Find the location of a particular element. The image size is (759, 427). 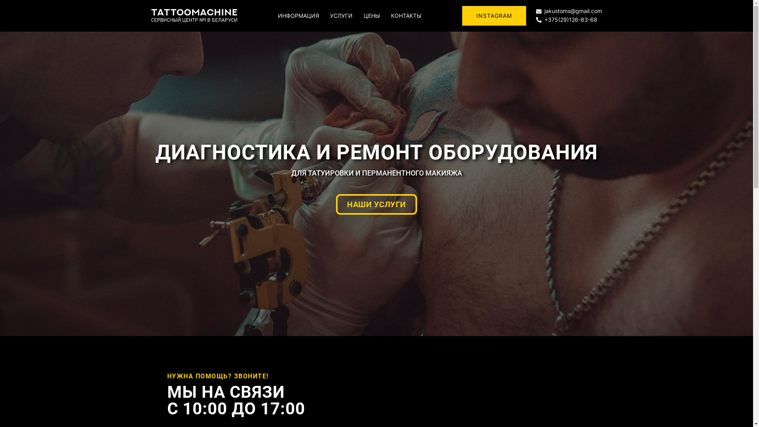

jakustoms@gmail.com is located at coordinates (569, 11).